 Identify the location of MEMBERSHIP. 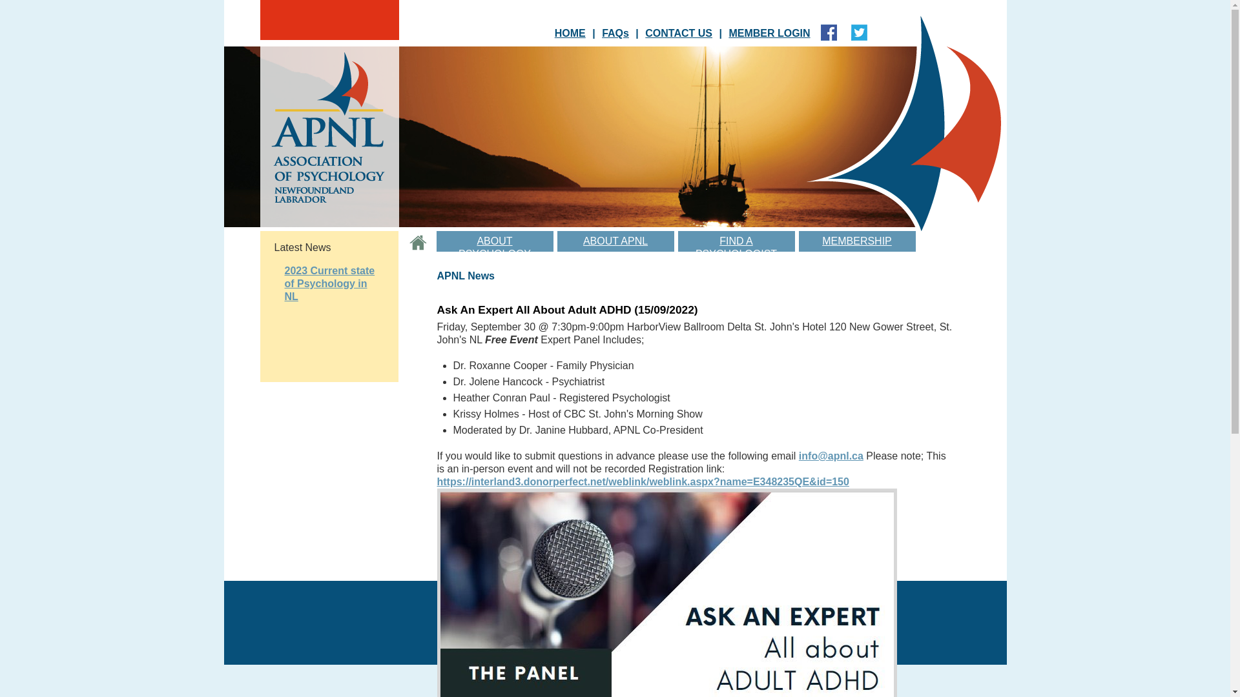
(856, 241).